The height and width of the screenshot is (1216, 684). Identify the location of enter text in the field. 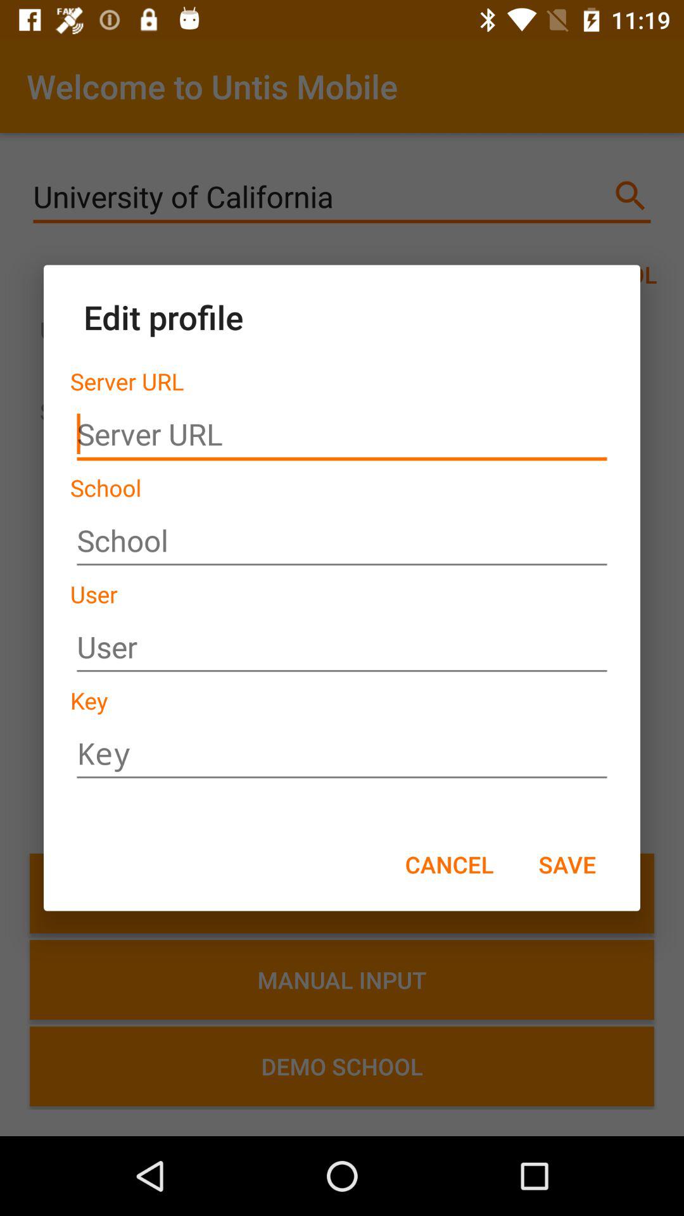
(342, 647).